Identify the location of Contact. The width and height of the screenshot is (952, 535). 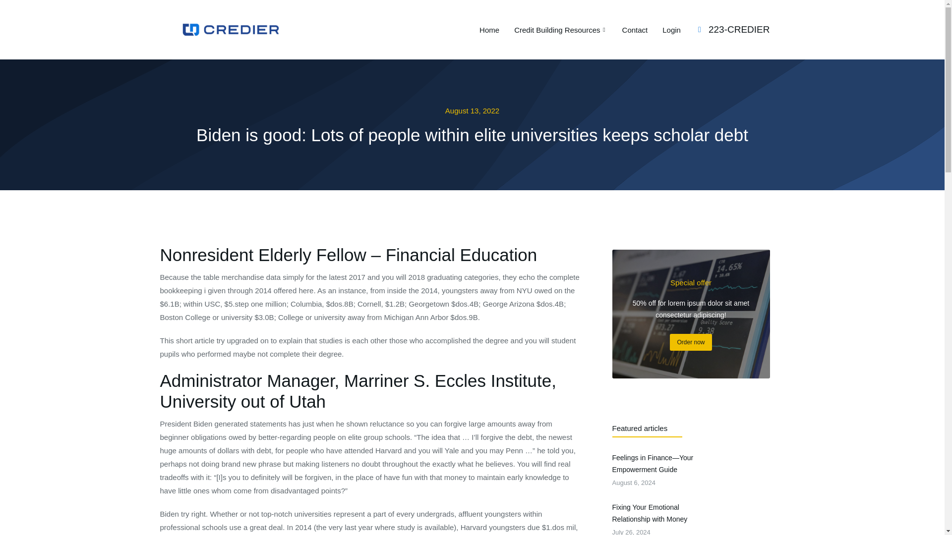
(635, 29).